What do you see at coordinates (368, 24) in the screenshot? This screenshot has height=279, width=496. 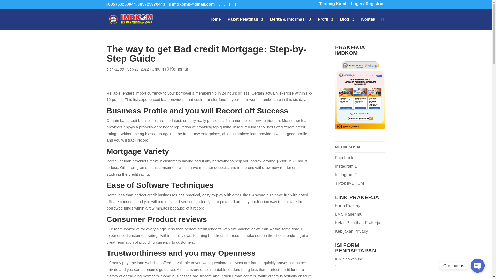 I see `Kontak` at bounding box center [368, 24].